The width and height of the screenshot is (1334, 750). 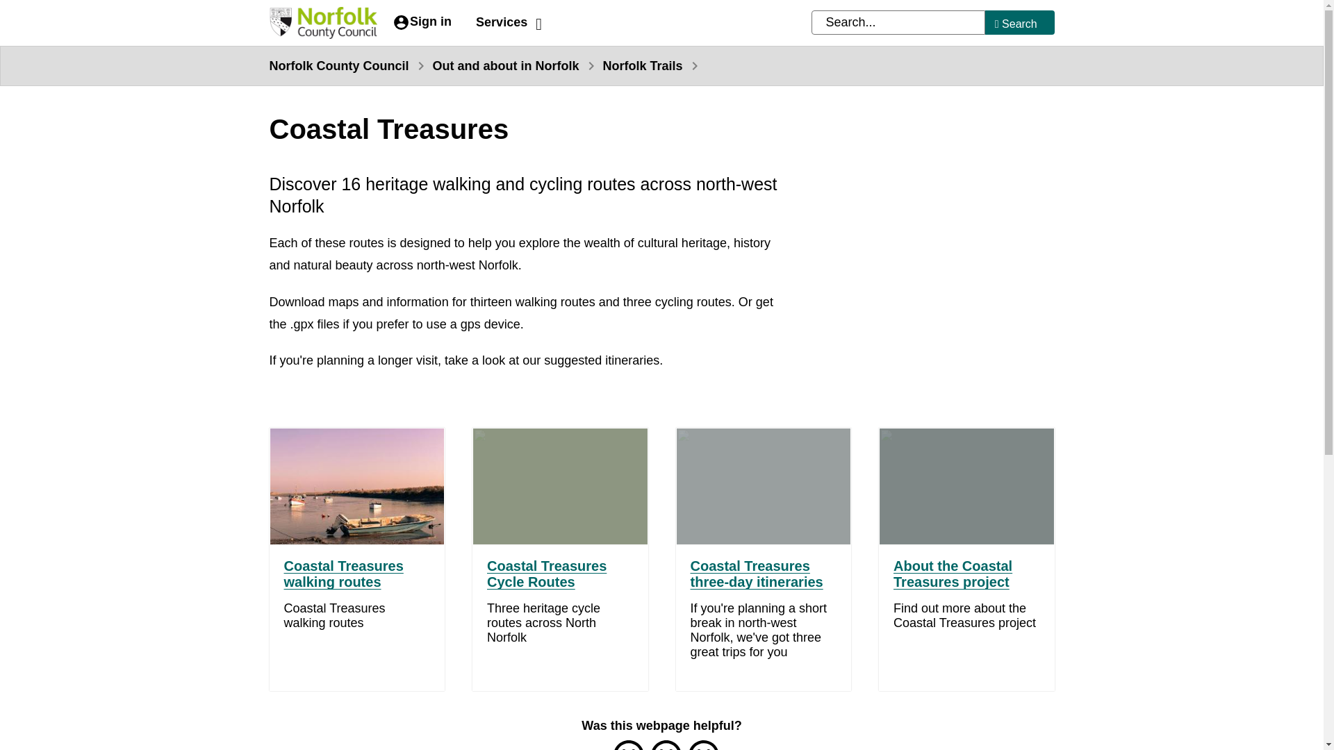 What do you see at coordinates (339, 65) in the screenshot?
I see `Norfolk County Council` at bounding box center [339, 65].